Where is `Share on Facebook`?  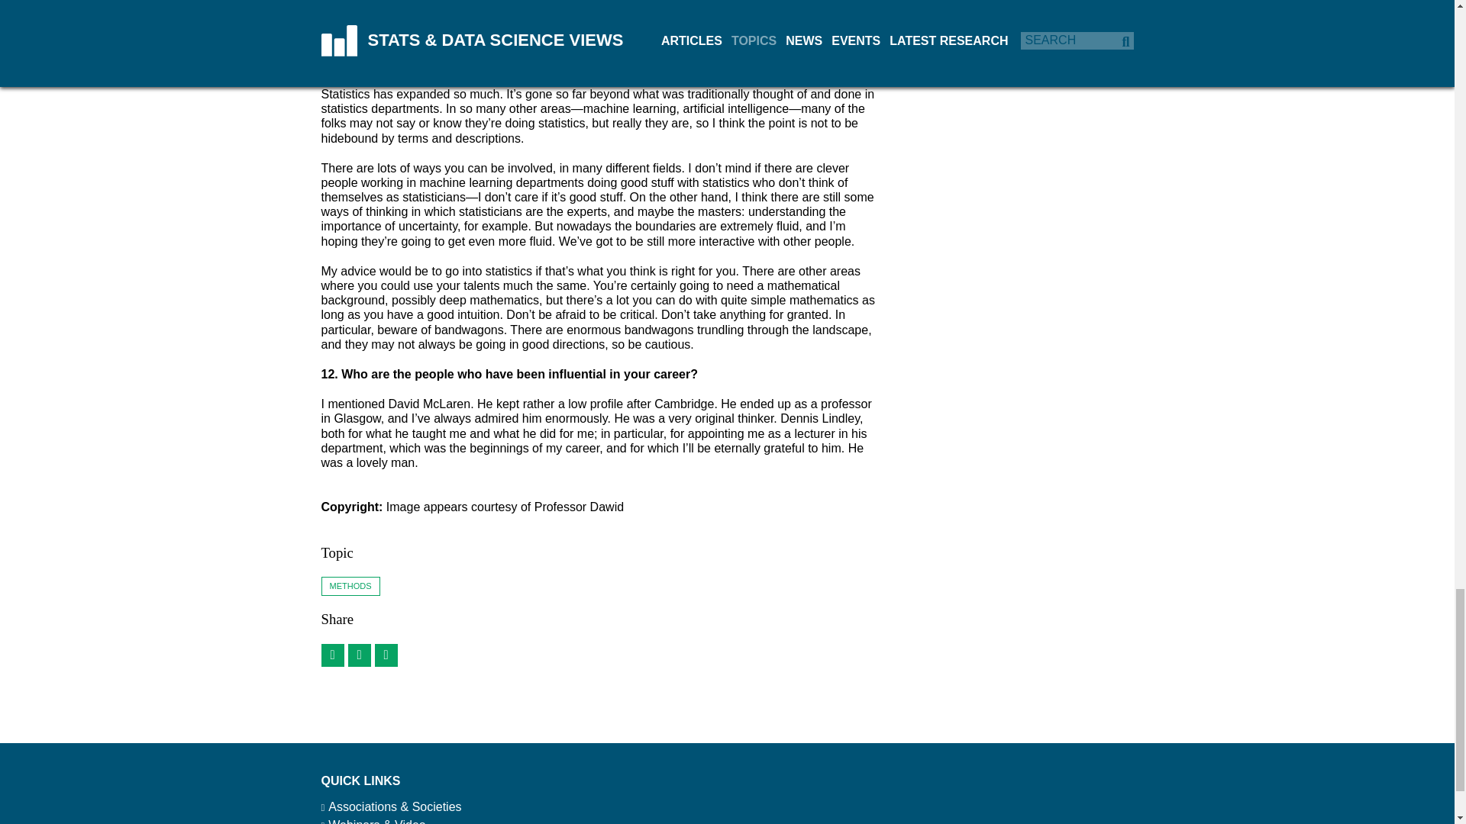
Share on Facebook is located at coordinates (359, 655).